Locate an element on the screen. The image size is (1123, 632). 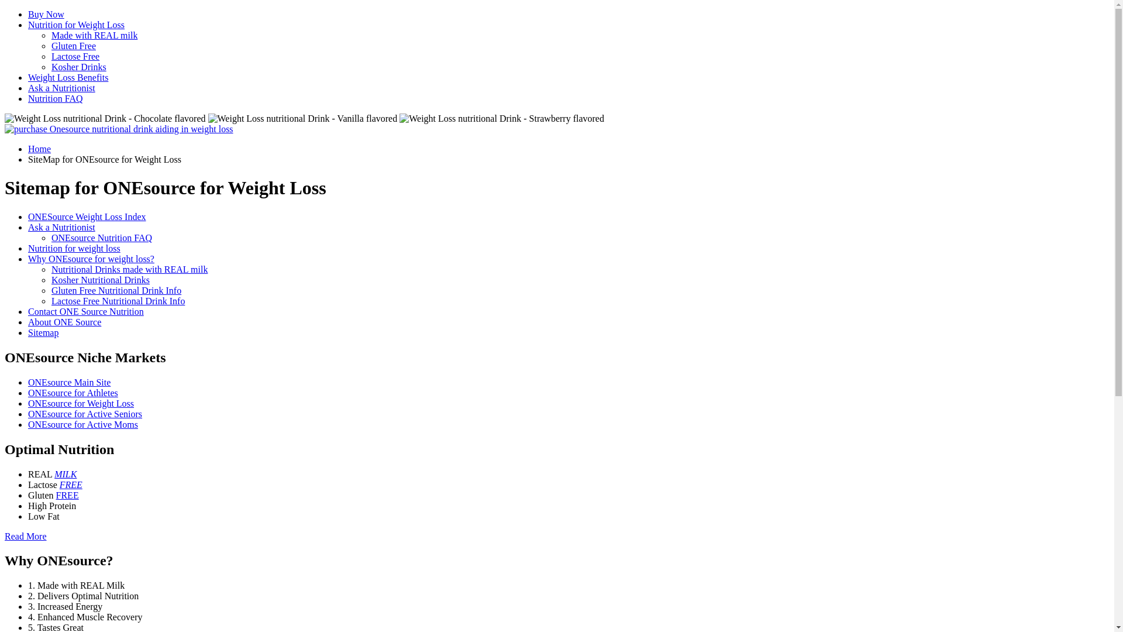
FREE is located at coordinates (68, 495).